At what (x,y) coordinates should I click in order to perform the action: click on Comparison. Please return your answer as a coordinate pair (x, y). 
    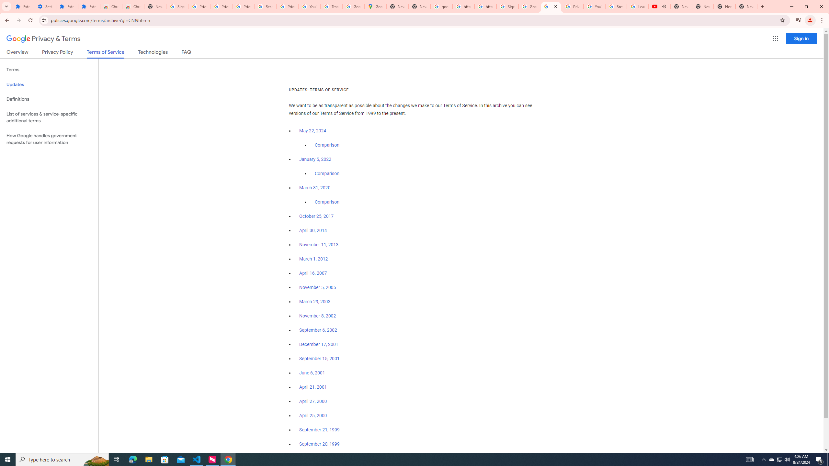
    Looking at the image, I should click on (327, 202).